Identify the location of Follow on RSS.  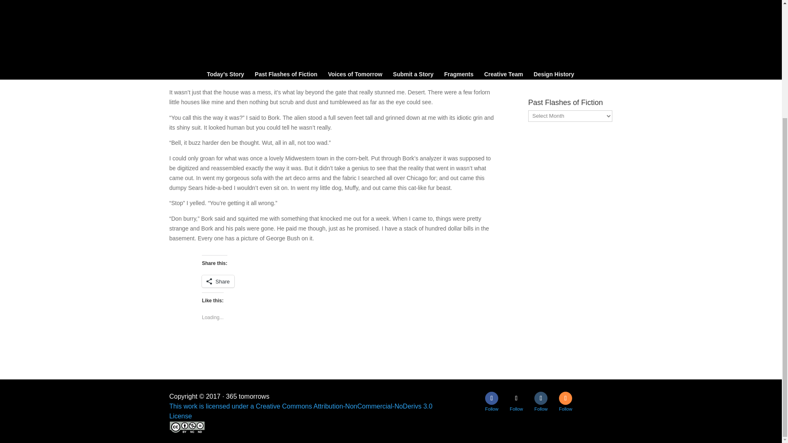
(565, 398).